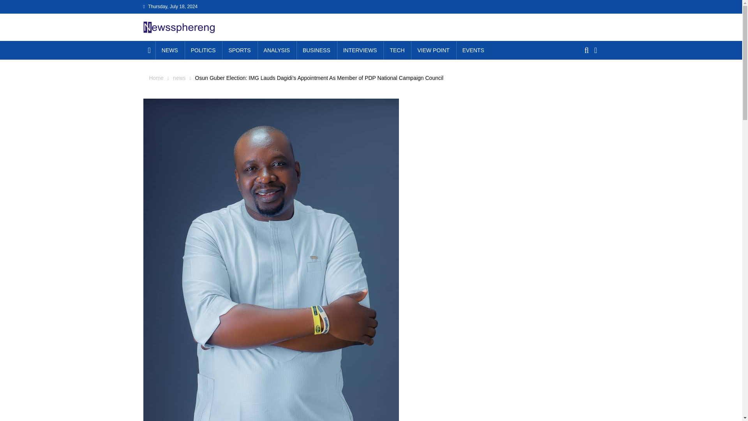 This screenshot has width=748, height=421. I want to click on ANALYSIS, so click(277, 50).